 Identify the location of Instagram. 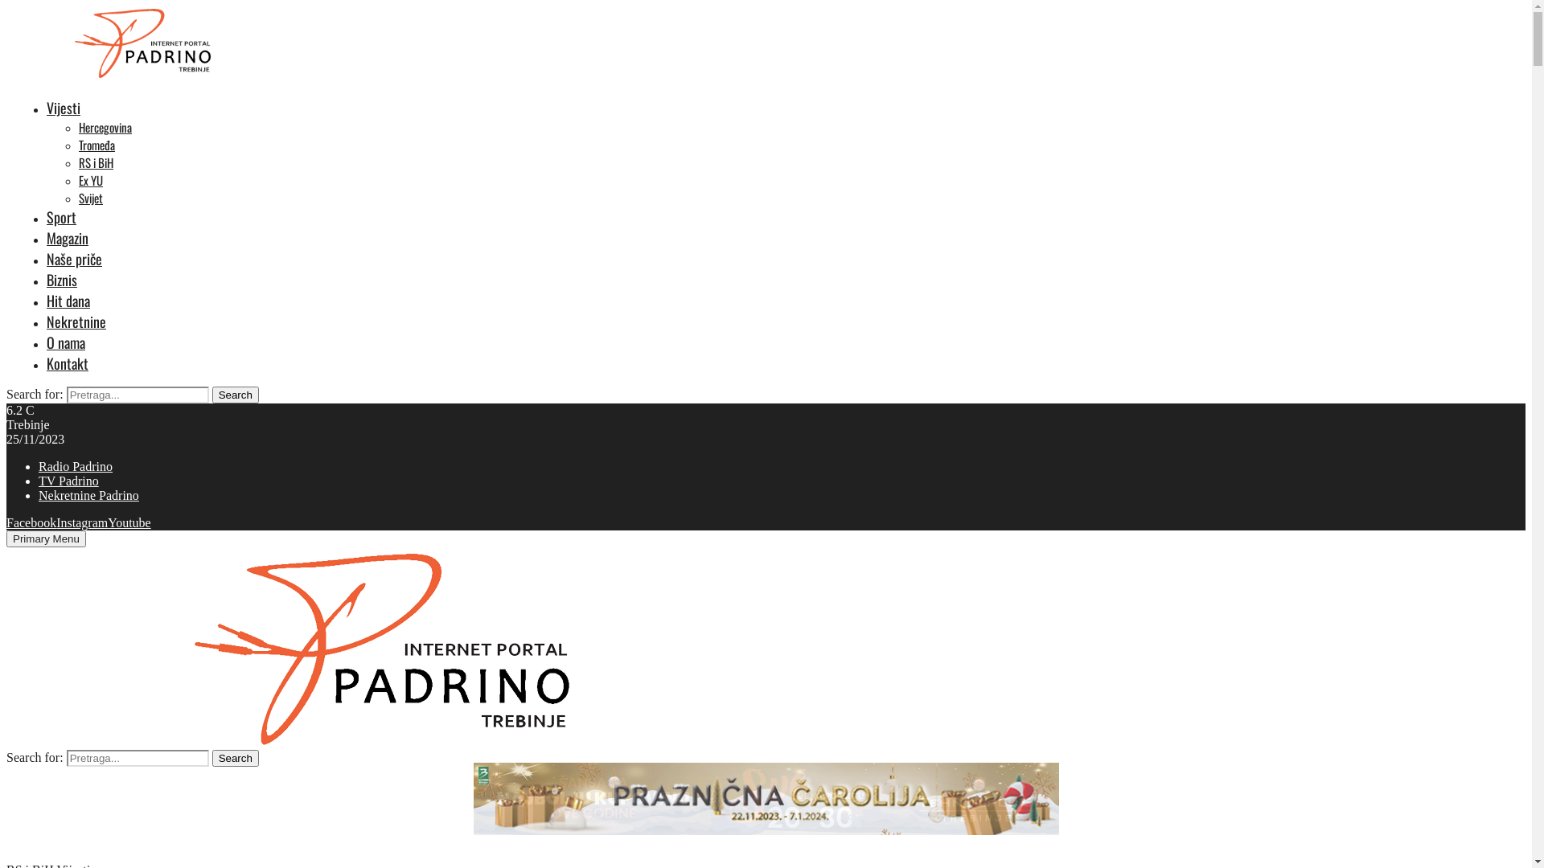
(82, 522).